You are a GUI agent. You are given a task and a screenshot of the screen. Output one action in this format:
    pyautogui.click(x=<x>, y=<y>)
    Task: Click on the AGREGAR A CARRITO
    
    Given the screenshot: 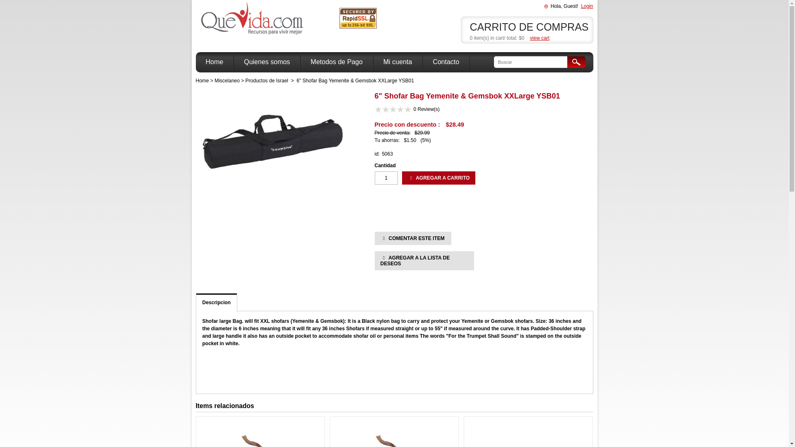 What is the action you would take?
    pyautogui.click(x=438, y=178)
    